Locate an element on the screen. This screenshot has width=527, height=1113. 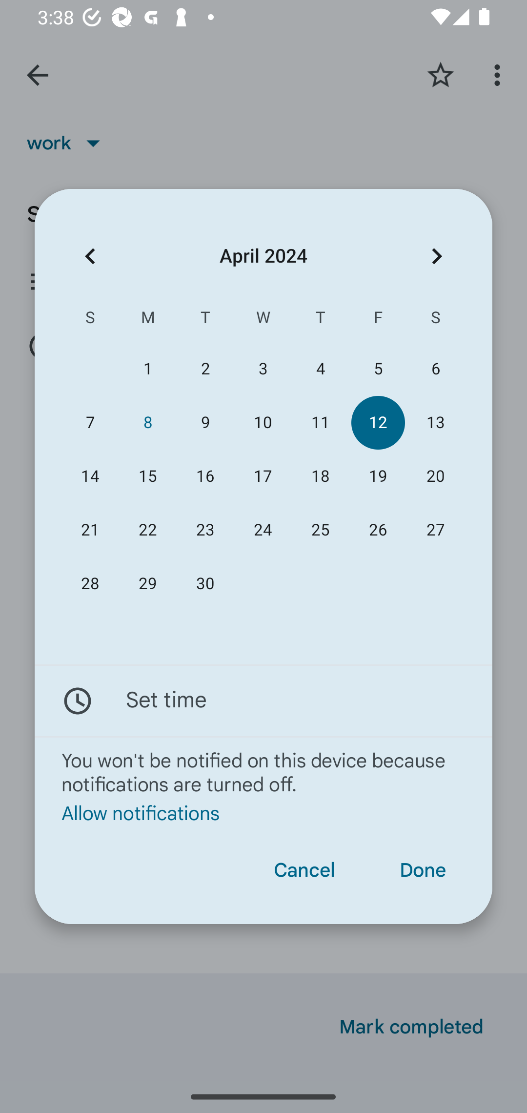
23 23 April 2024 is located at coordinates (205, 530).